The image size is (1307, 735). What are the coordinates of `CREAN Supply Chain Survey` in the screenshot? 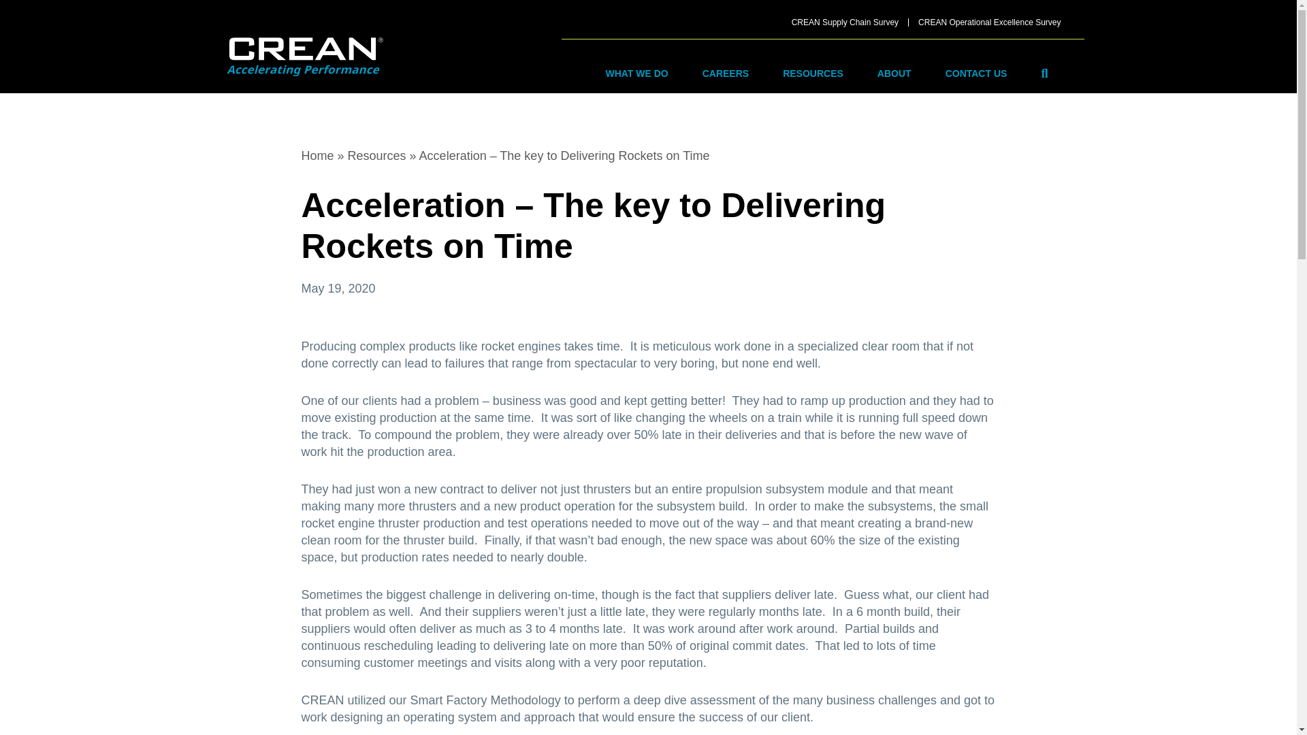 It's located at (845, 22).